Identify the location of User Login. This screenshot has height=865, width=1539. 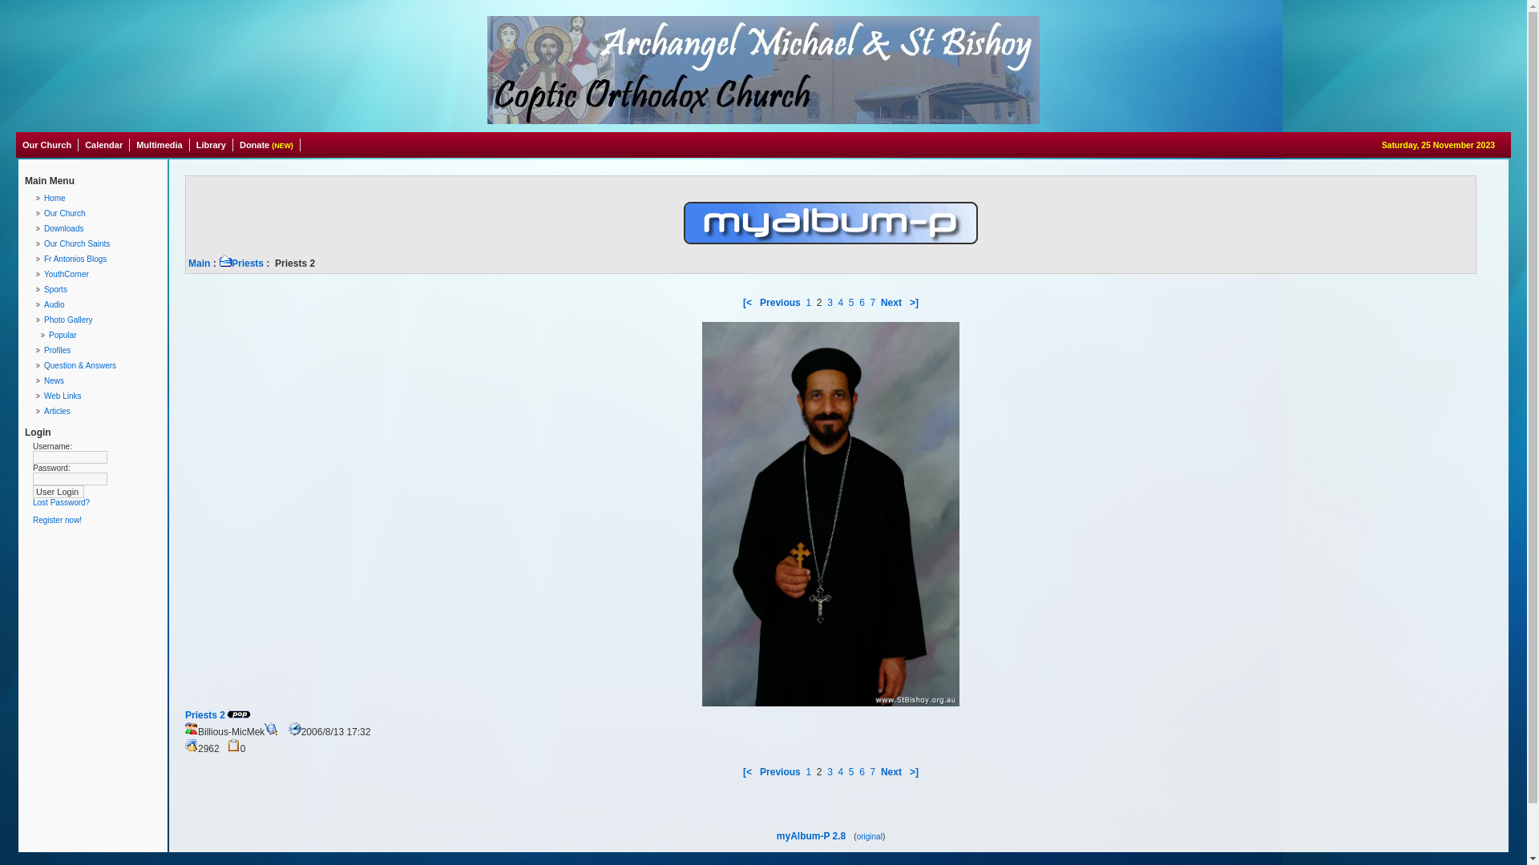
(59, 492).